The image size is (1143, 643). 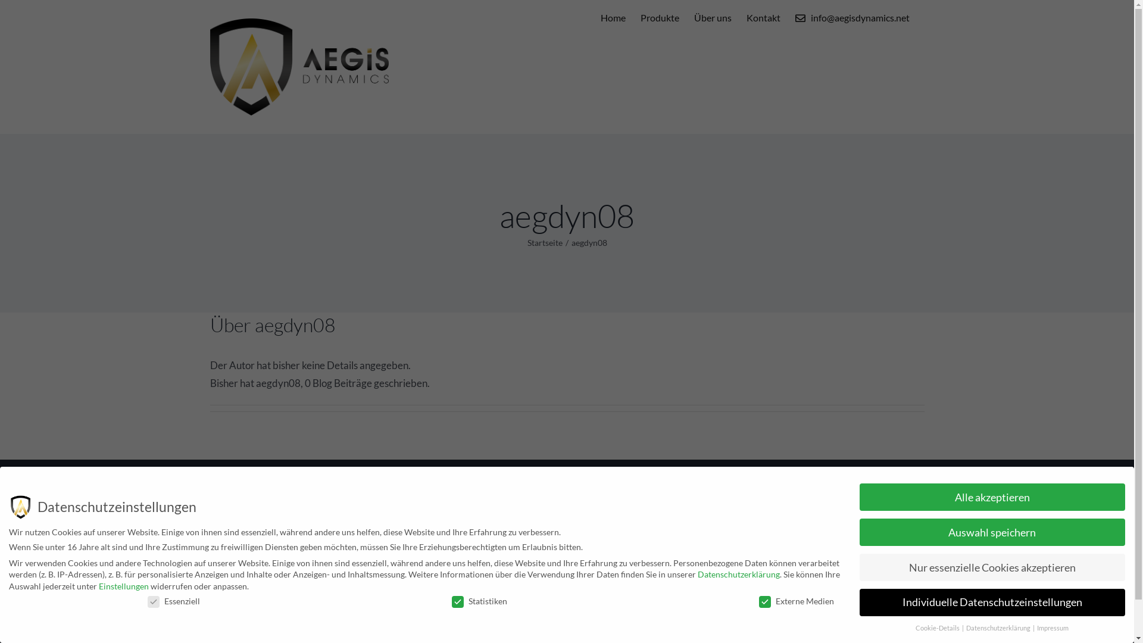 I want to click on Auswahl speichern, so click(x=992, y=532).